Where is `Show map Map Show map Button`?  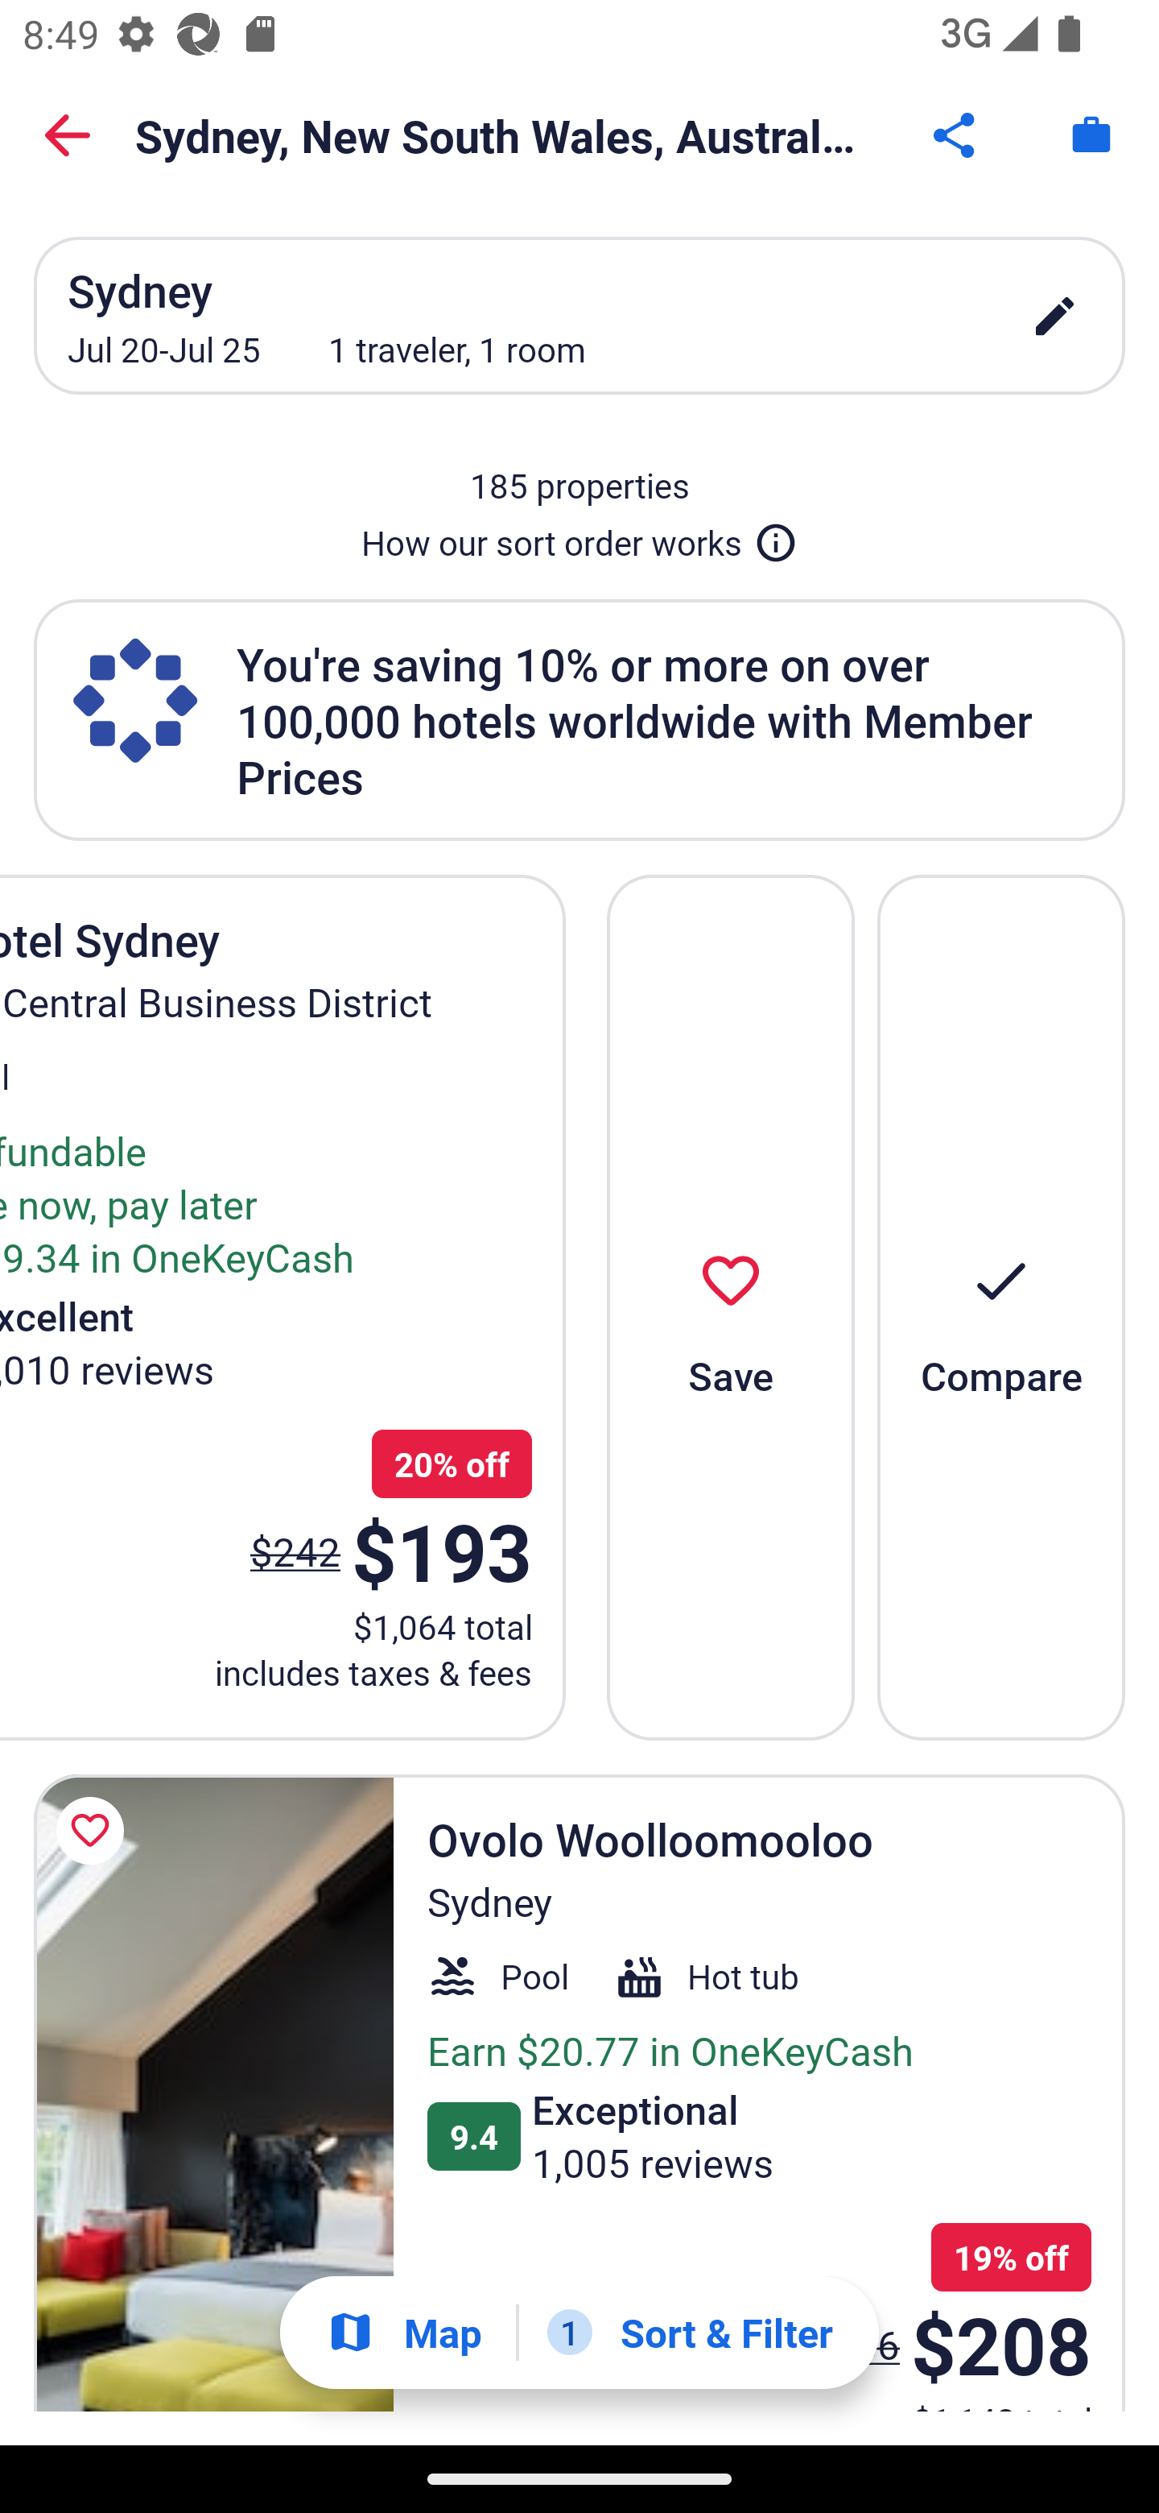
Show map Map Show map Button is located at coordinates (404, 2333).